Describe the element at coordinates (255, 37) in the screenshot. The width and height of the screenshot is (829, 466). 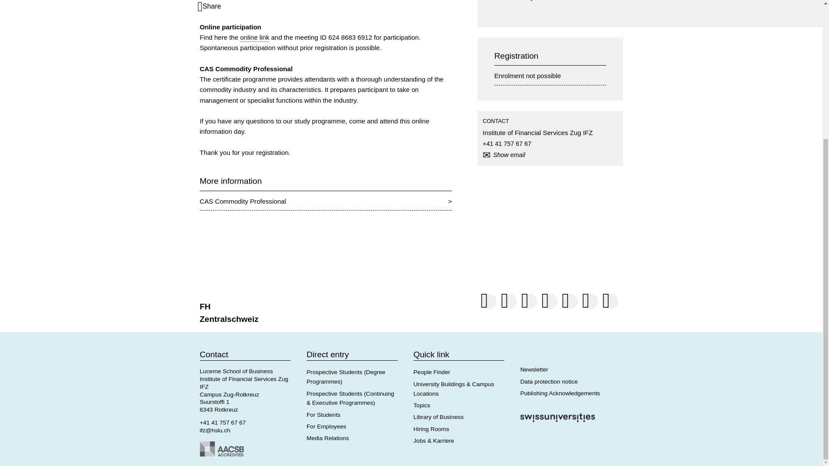
I see `online link` at that location.